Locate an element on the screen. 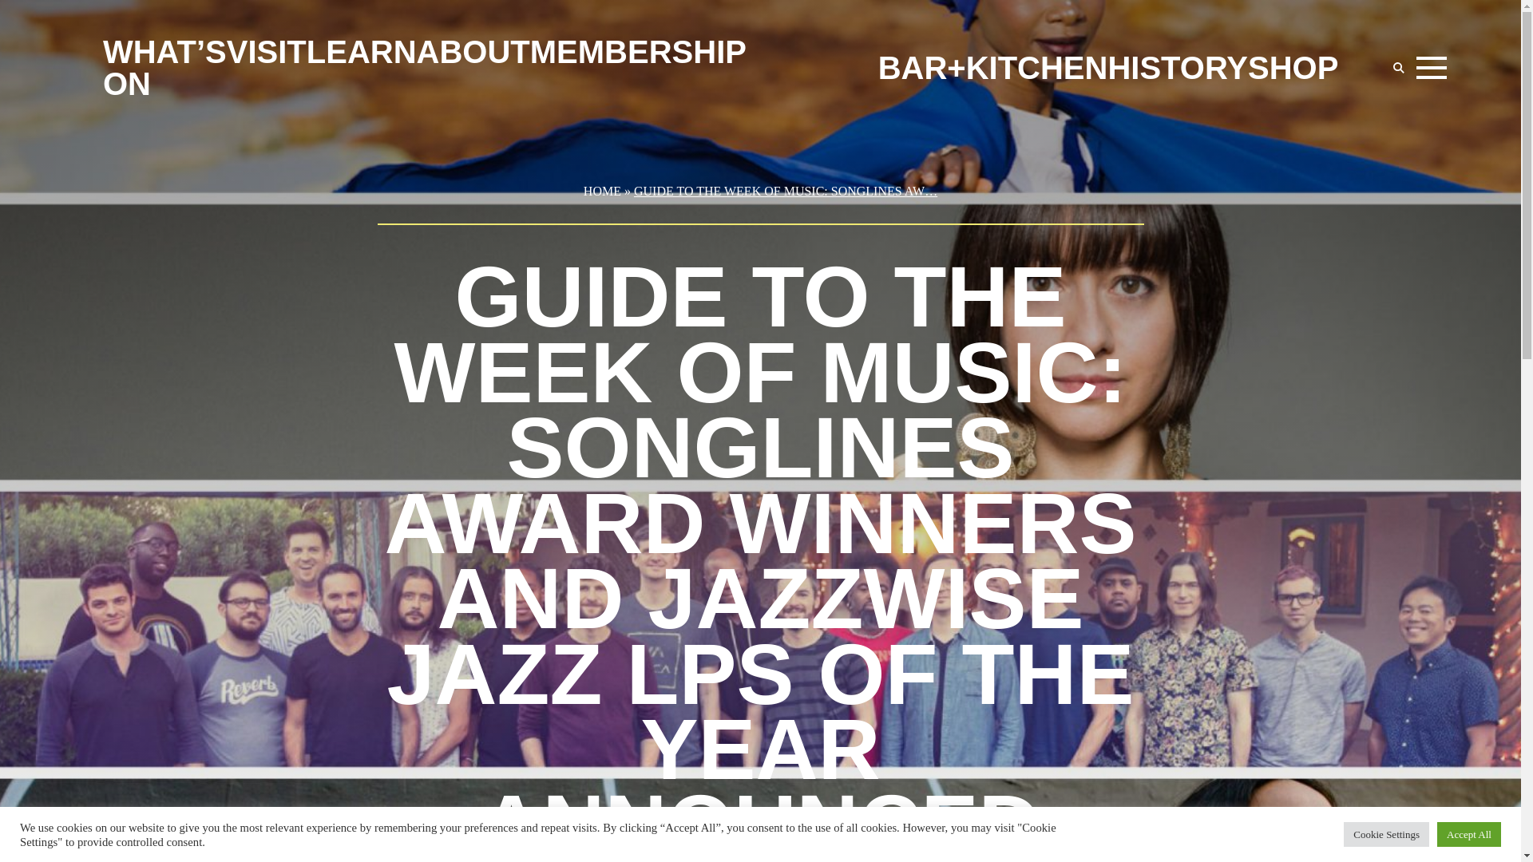 Image resolution: width=1533 pixels, height=862 pixels. LEARN is located at coordinates (362, 52).